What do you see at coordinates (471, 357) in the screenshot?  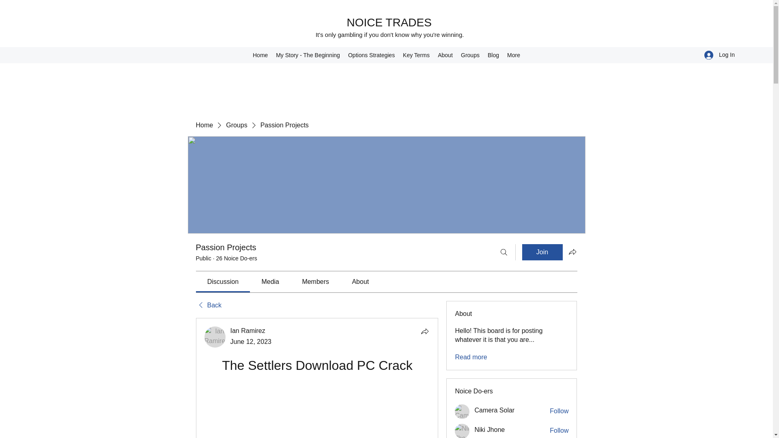 I see `Read more` at bounding box center [471, 357].